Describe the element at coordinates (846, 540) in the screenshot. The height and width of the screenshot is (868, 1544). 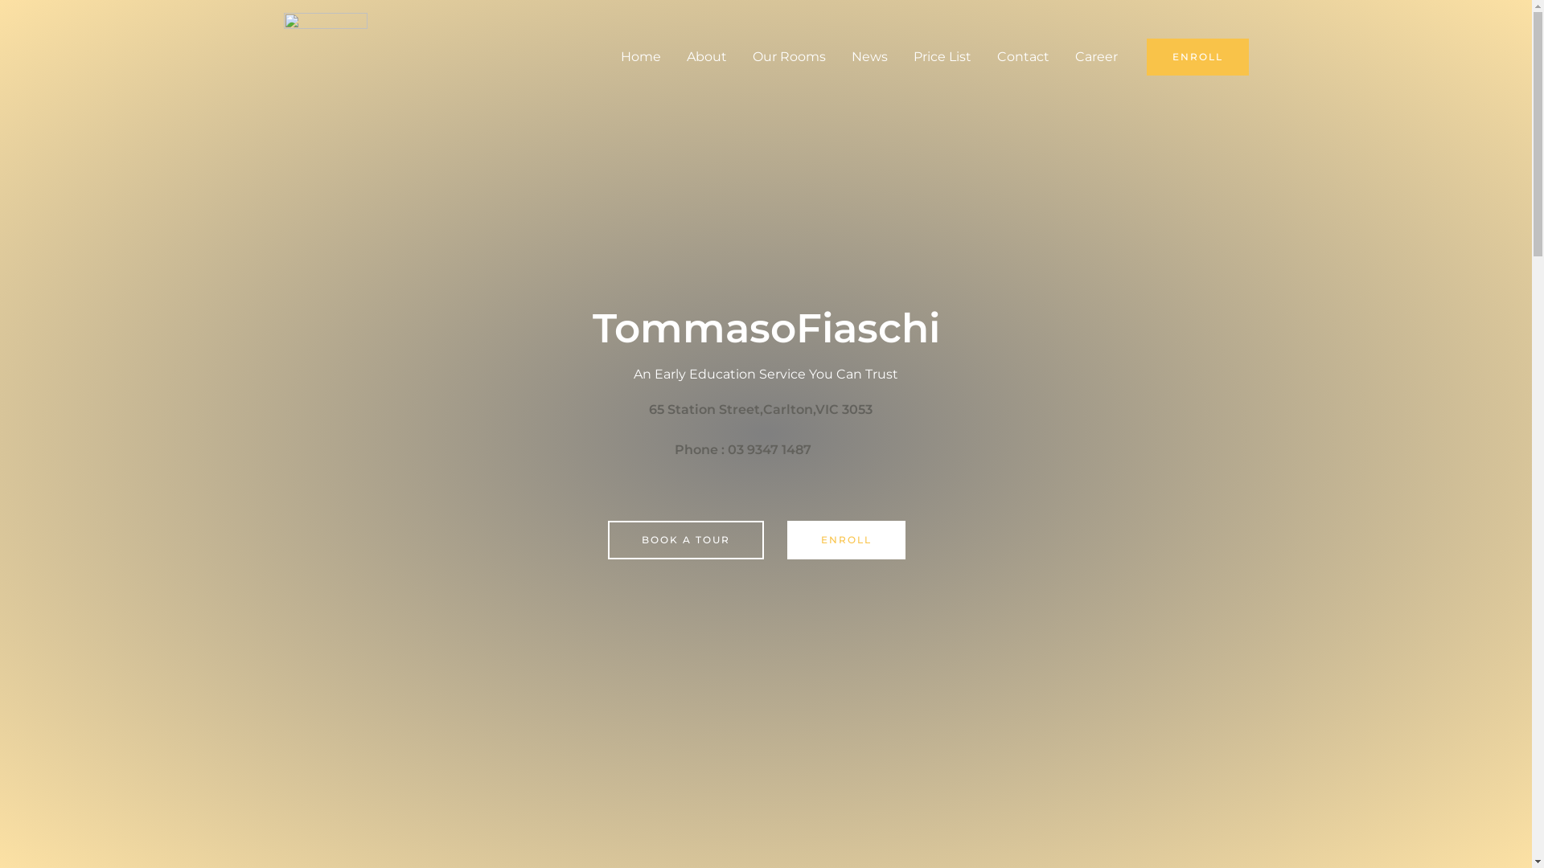
I see `ENROLL` at that location.